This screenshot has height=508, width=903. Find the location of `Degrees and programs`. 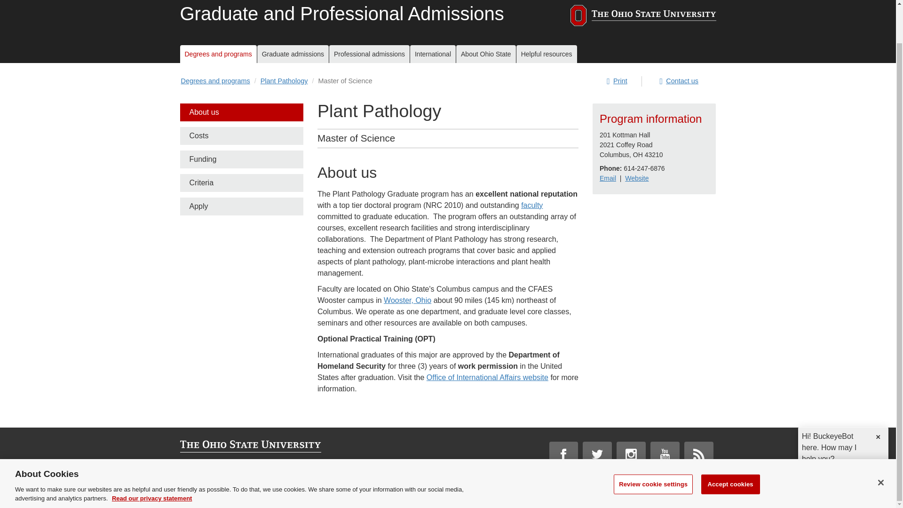

Degrees and programs is located at coordinates (215, 81).